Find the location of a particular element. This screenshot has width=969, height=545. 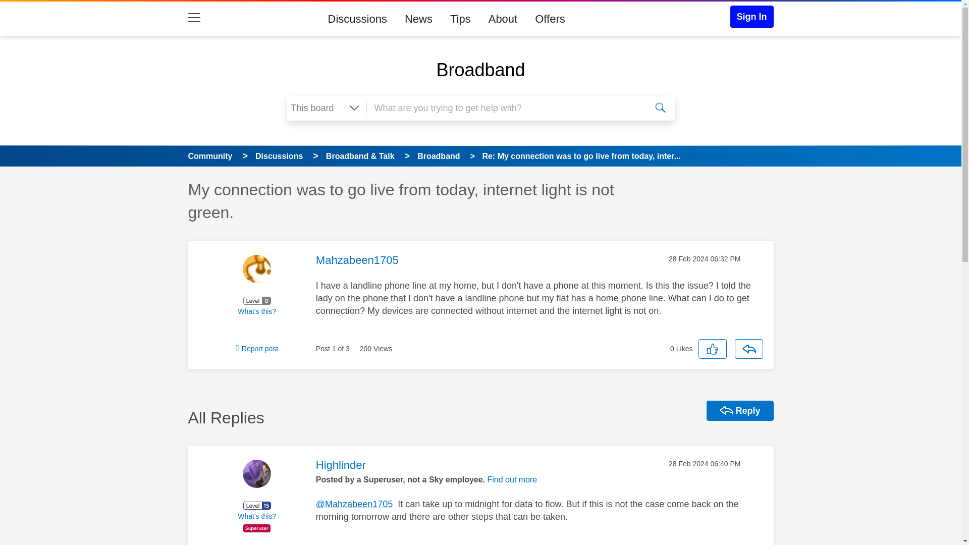

Click here to Like this post. is located at coordinates (713, 348).